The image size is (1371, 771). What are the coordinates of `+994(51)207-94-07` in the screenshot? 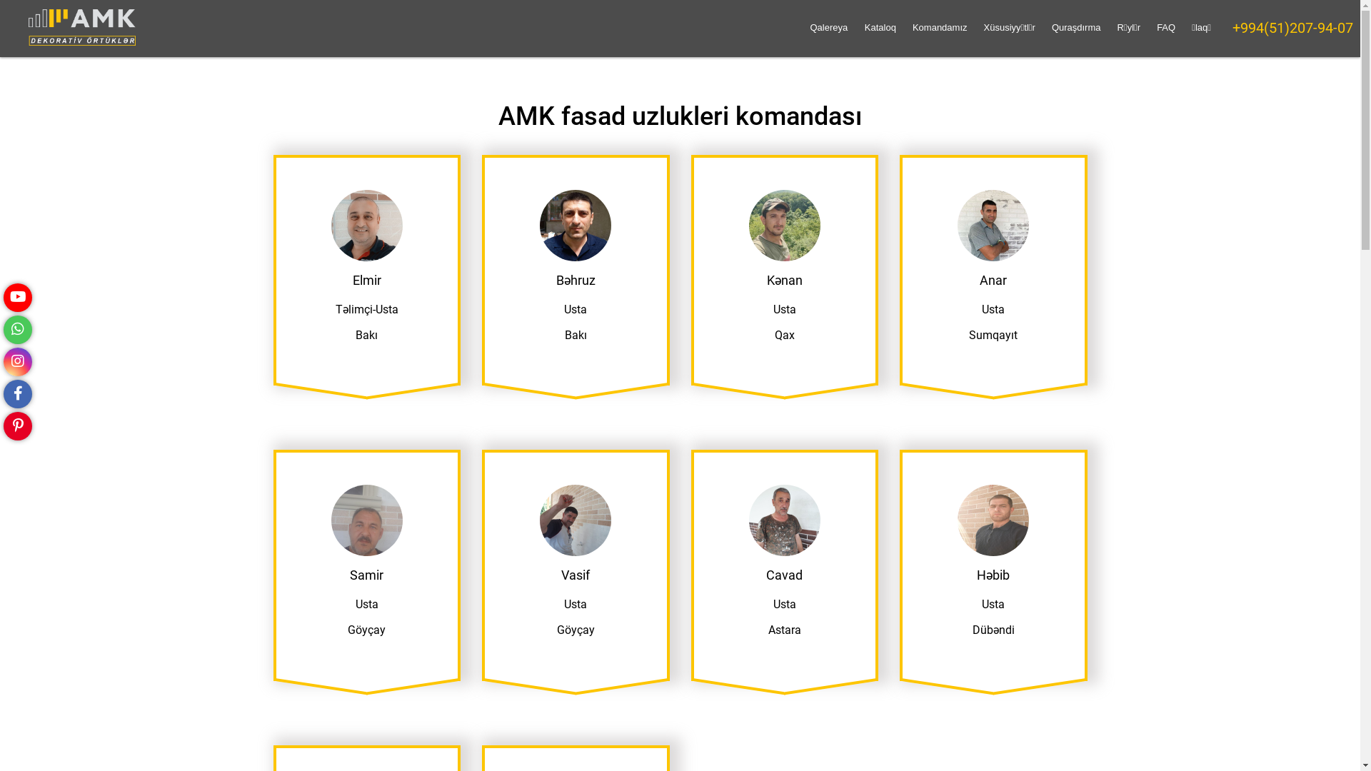 It's located at (1292, 28).